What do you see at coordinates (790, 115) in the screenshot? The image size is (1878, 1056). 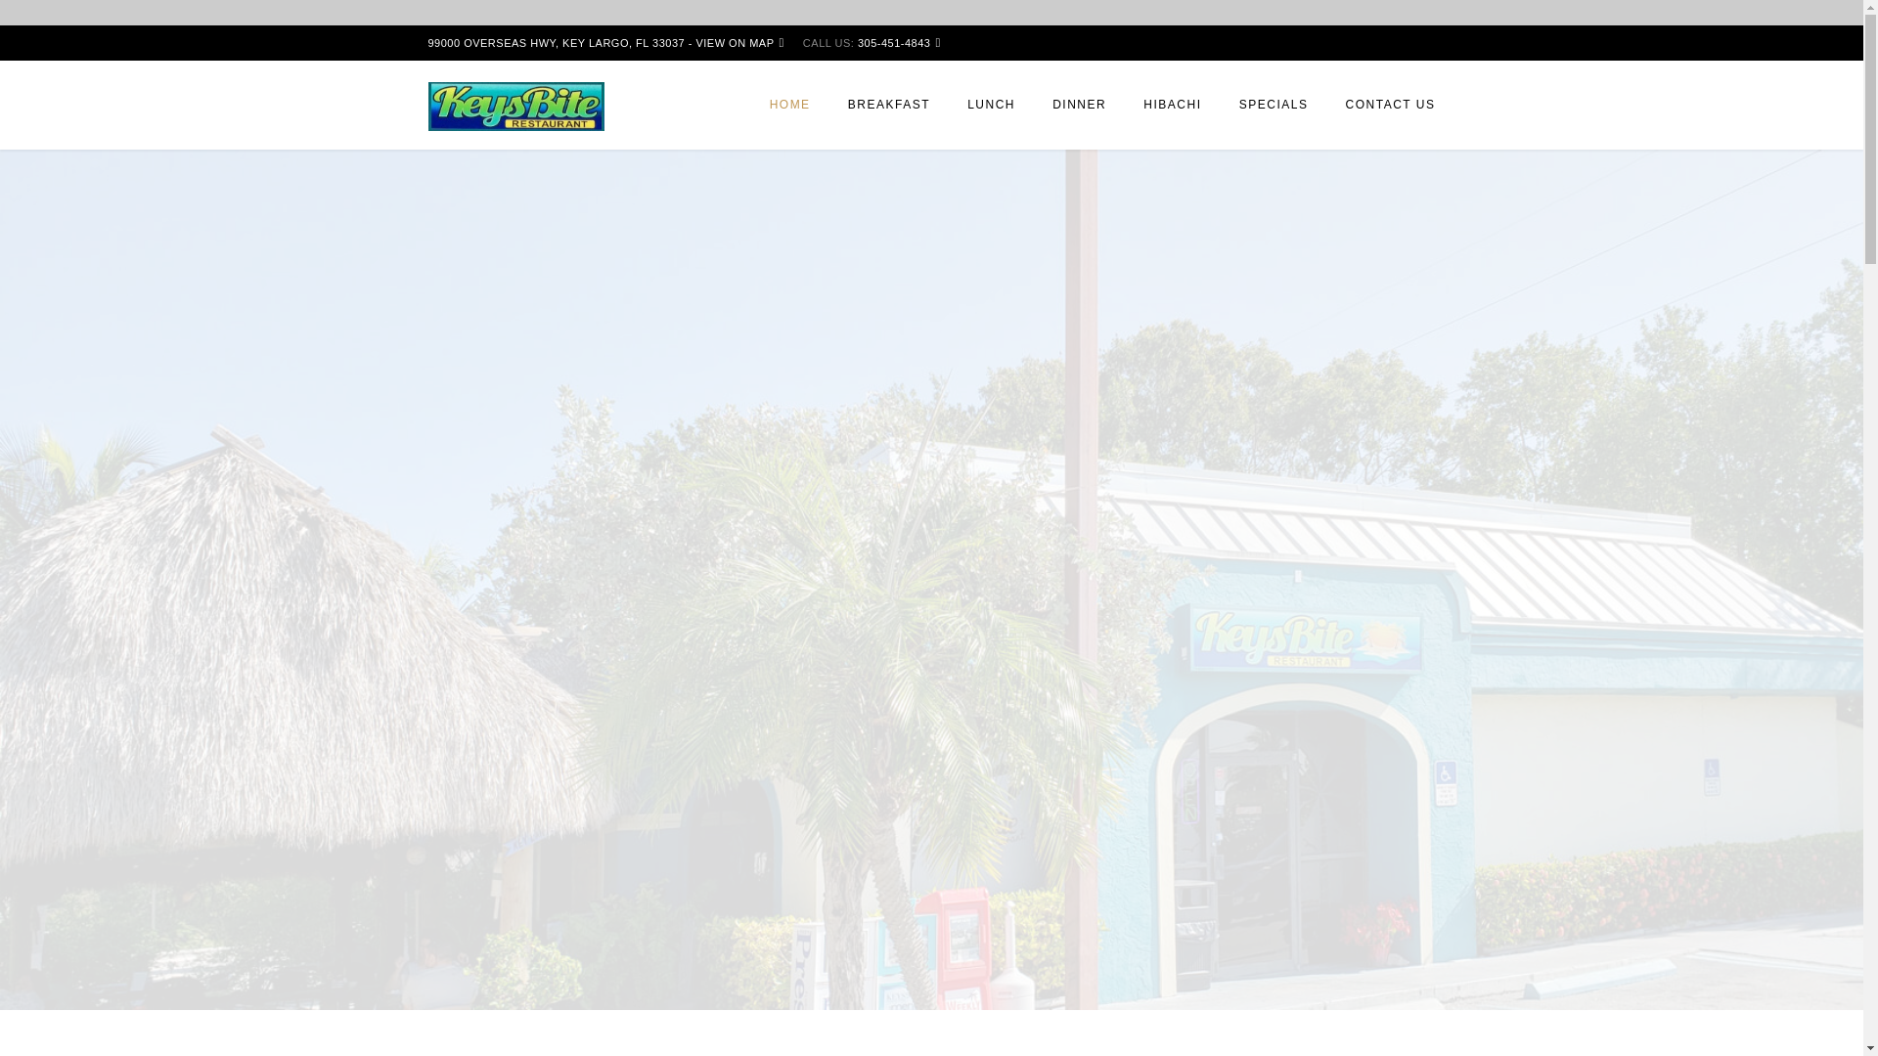 I see `HOME` at bounding box center [790, 115].